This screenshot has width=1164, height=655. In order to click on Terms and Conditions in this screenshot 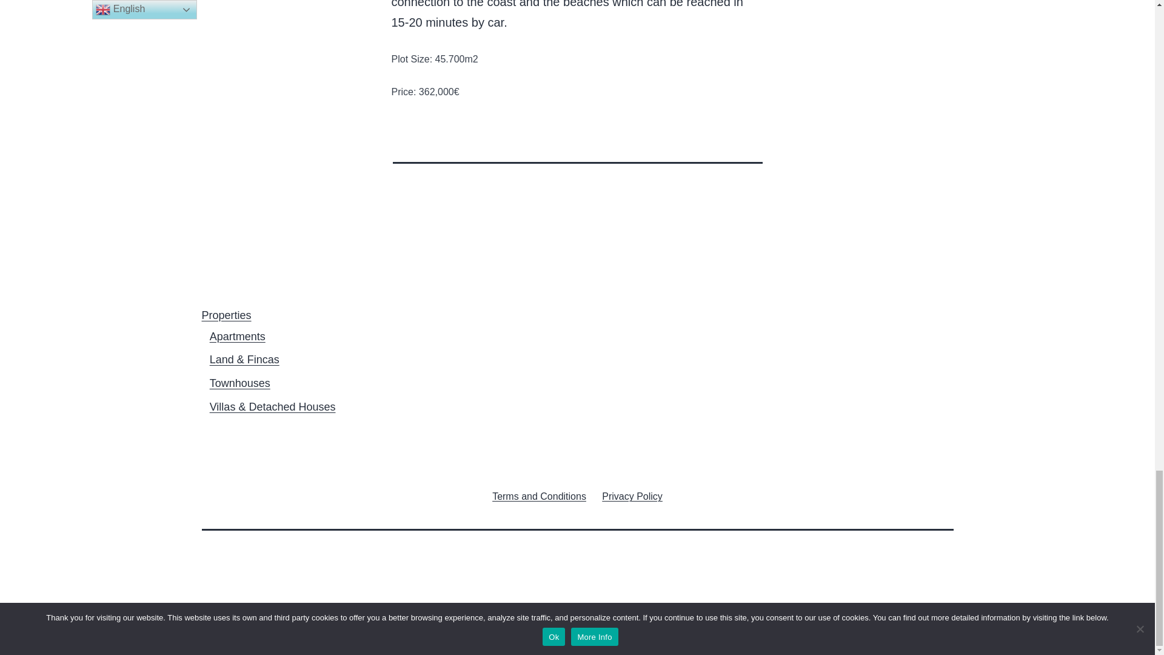, I will do `click(538, 496)`.